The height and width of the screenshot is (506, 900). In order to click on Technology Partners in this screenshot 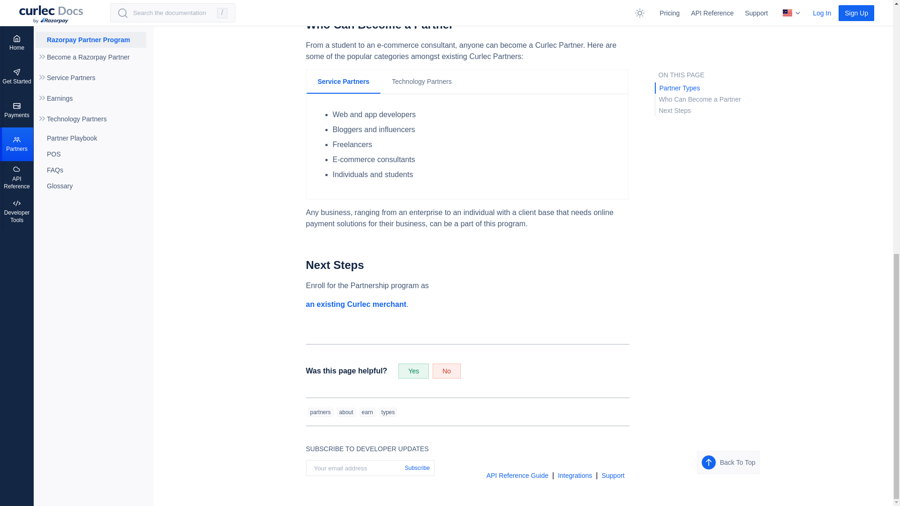, I will do `click(422, 82)`.